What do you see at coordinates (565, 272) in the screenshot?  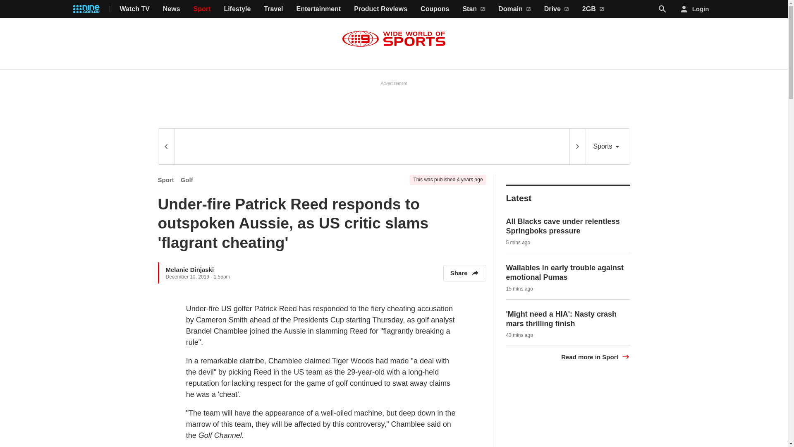 I see `Wallabies in early trouble against emotional Pumas` at bounding box center [565, 272].